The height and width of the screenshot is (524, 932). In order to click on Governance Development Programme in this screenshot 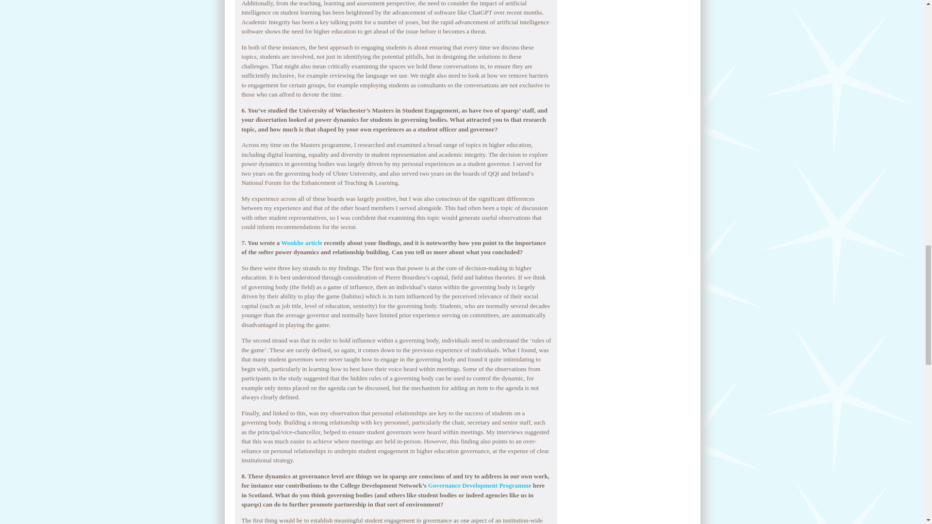, I will do `click(480, 485)`.